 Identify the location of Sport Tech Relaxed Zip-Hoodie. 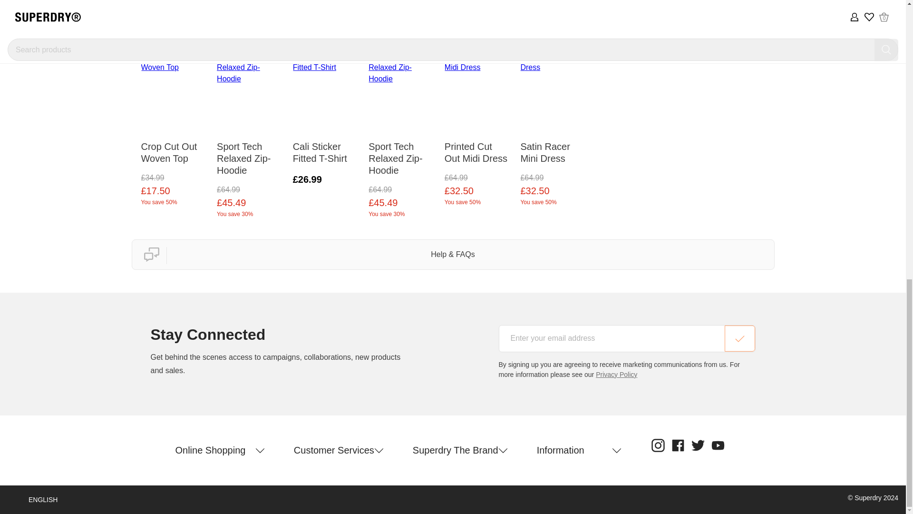
(250, 154).